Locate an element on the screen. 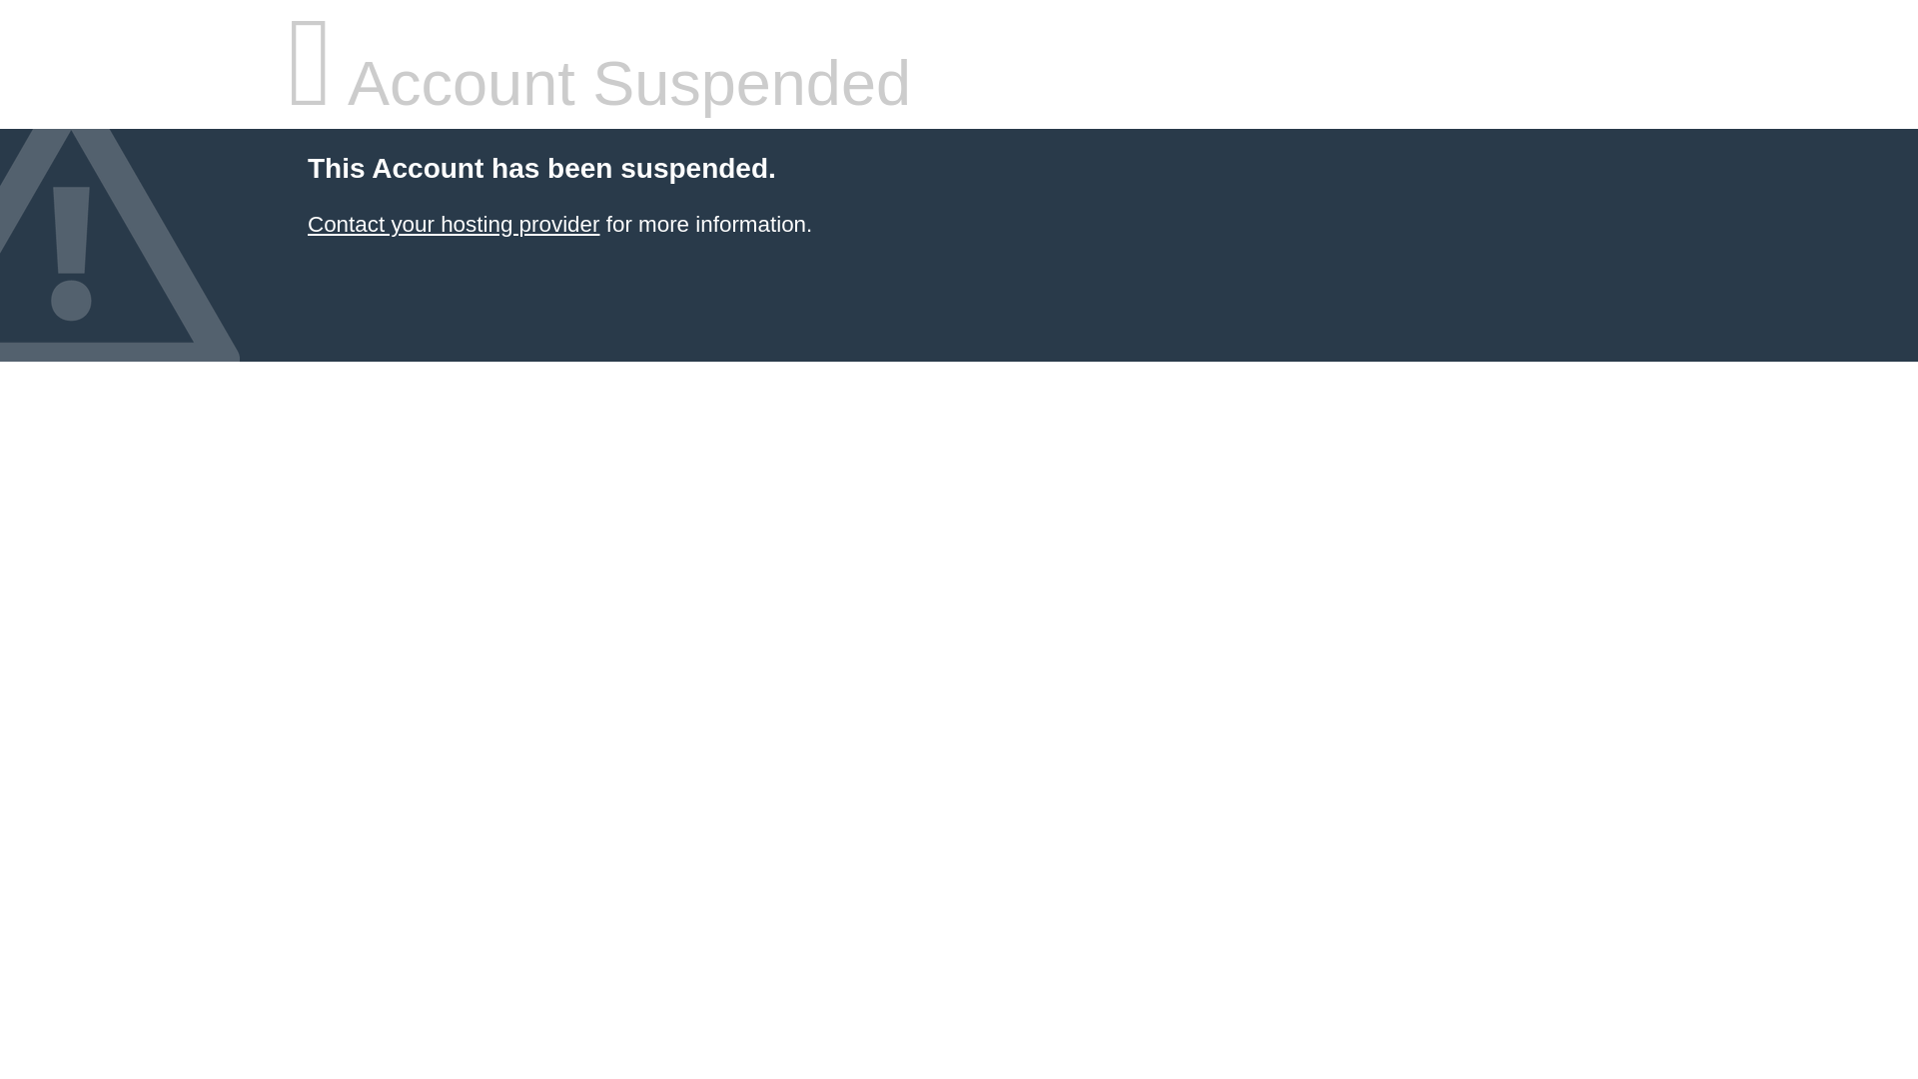 This screenshot has width=1918, height=1079. Contact your hosting provider is located at coordinates (453, 224).